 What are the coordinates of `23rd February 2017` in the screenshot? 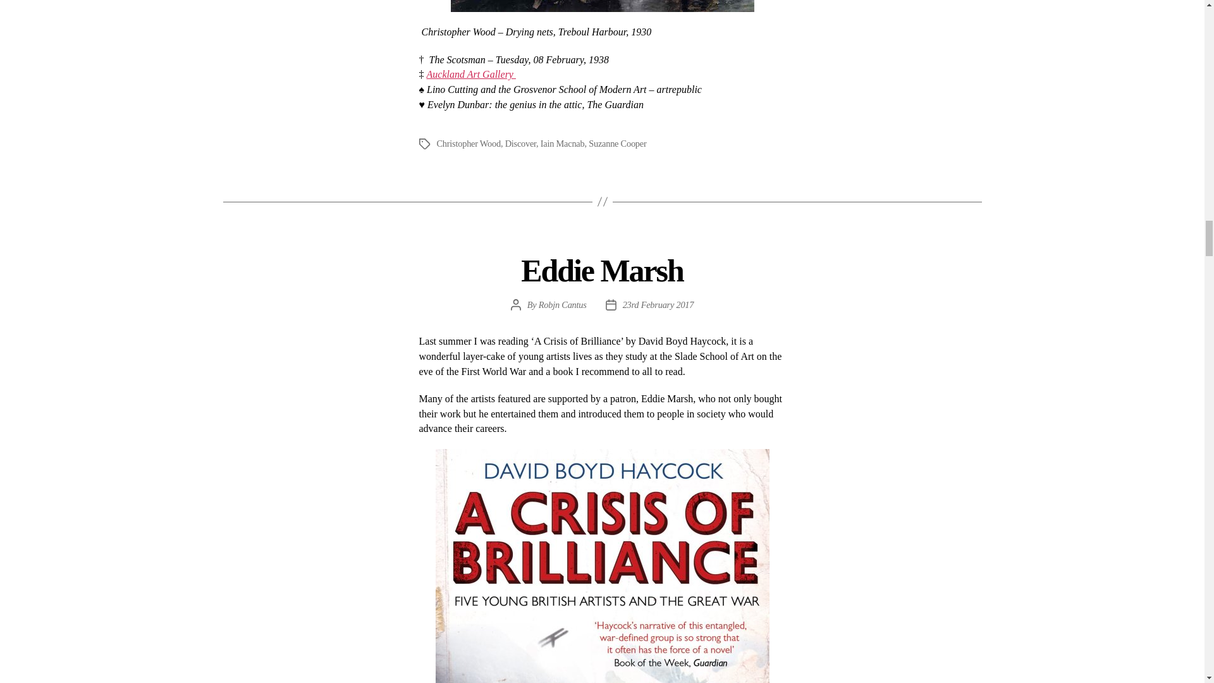 It's located at (658, 305).